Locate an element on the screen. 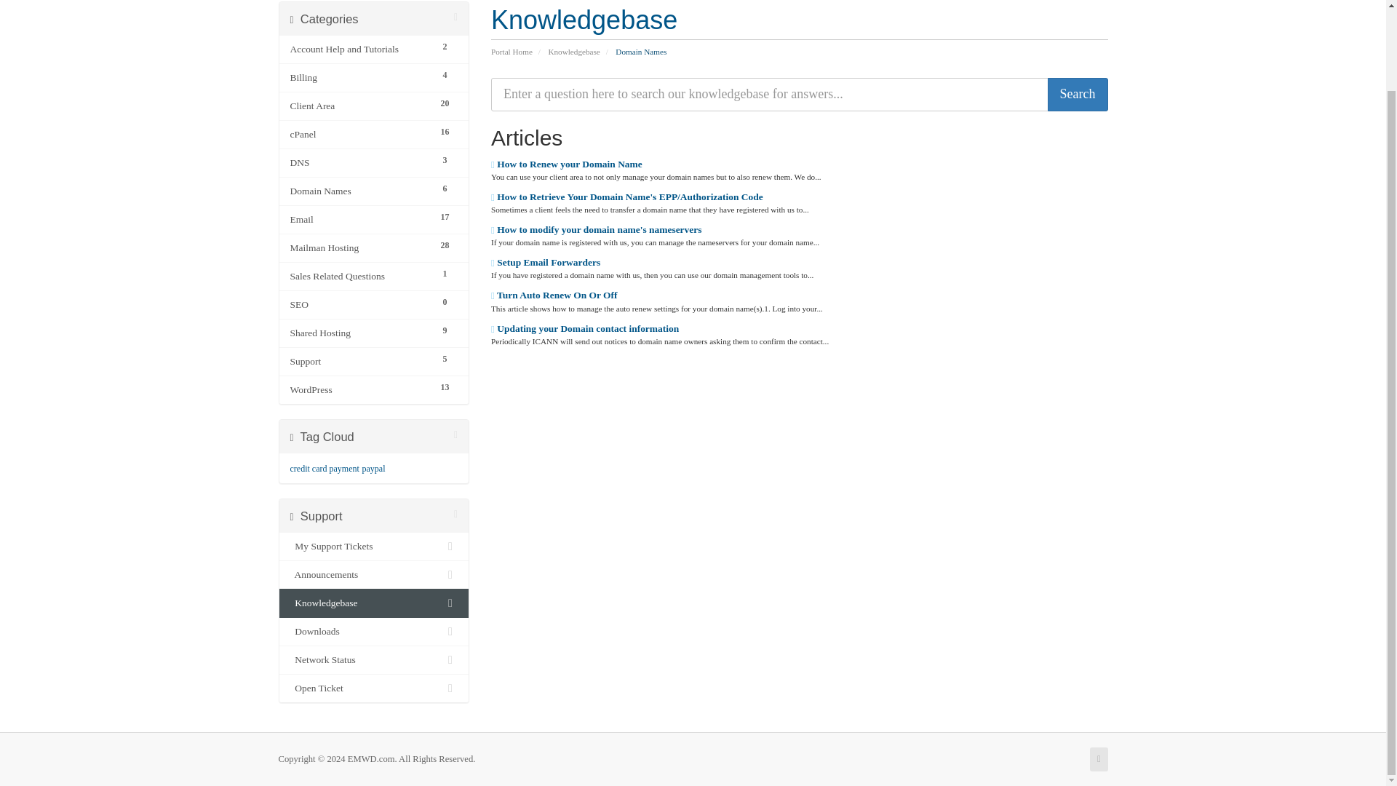 This screenshot has height=786, width=1397. Search is located at coordinates (1078, 95).